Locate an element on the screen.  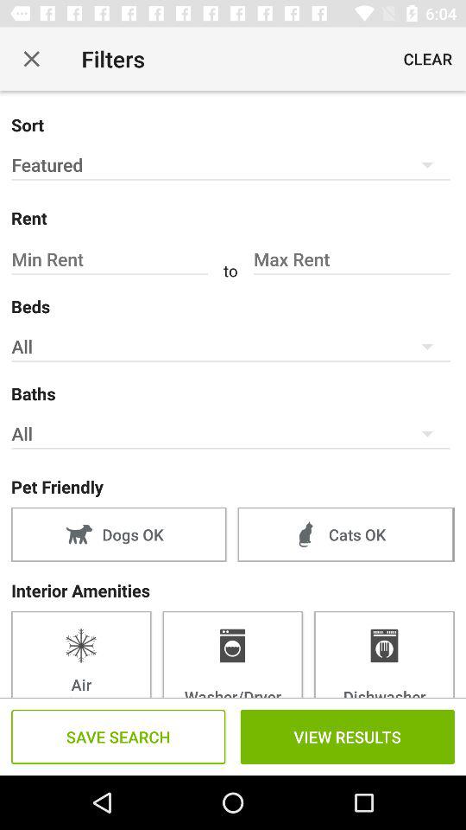
launch item below interior amenities icon is located at coordinates (384, 654).